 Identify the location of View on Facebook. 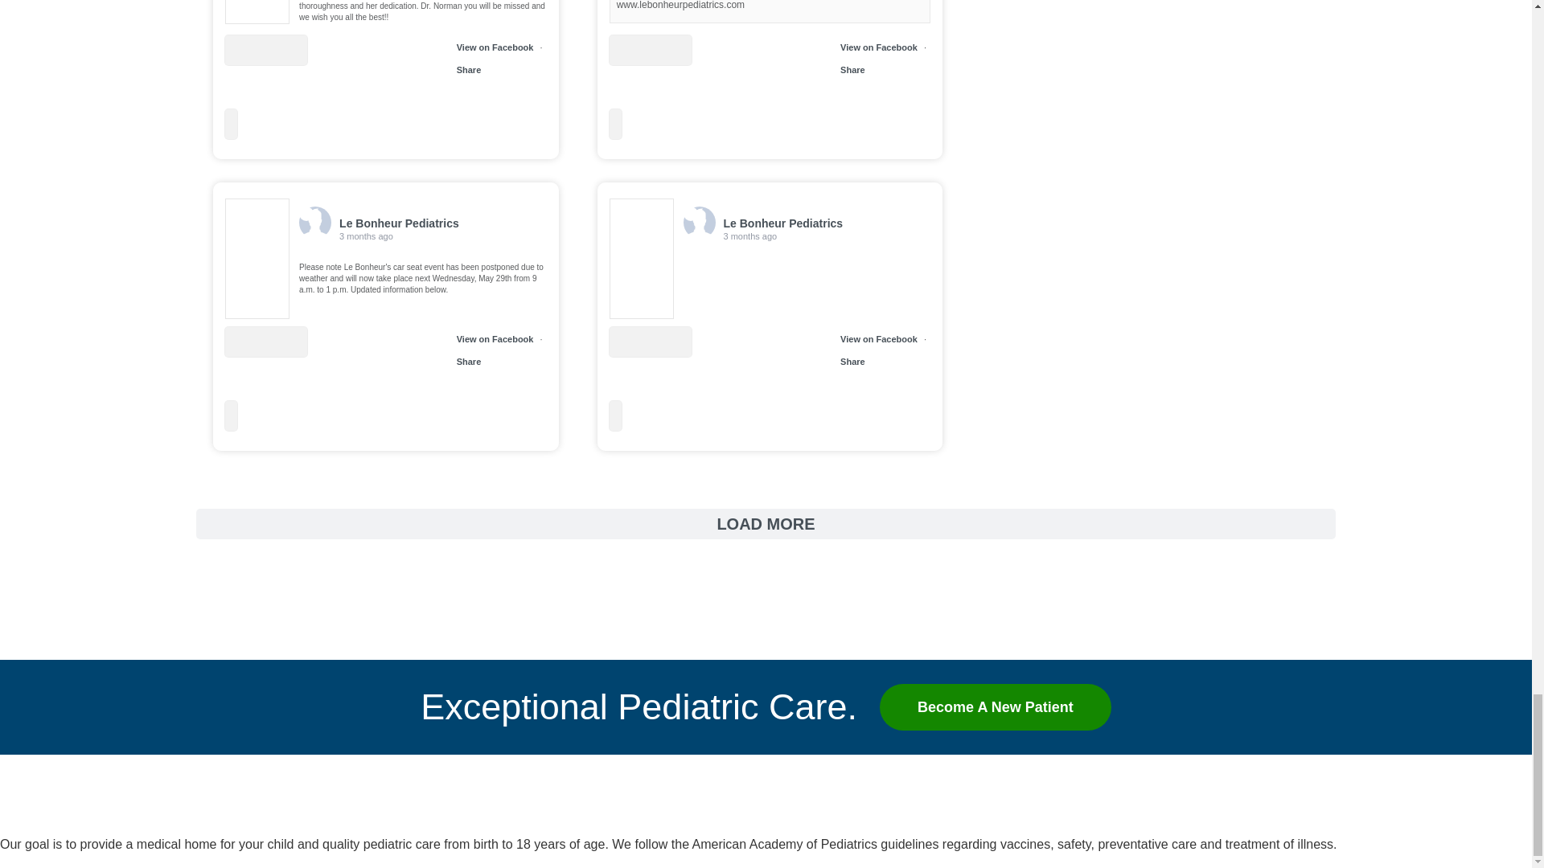
(495, 47).